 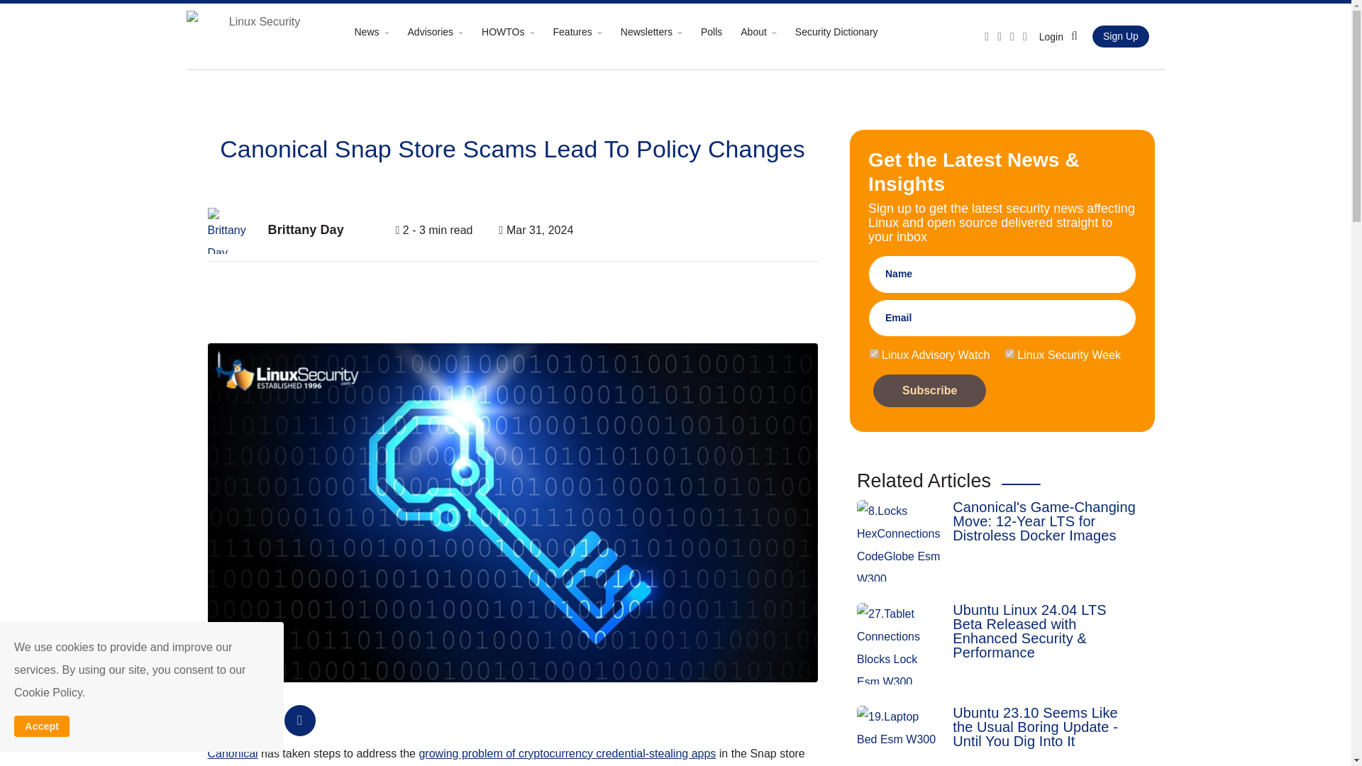 I want to click on HOWTOs, so click(x=516, y=31).